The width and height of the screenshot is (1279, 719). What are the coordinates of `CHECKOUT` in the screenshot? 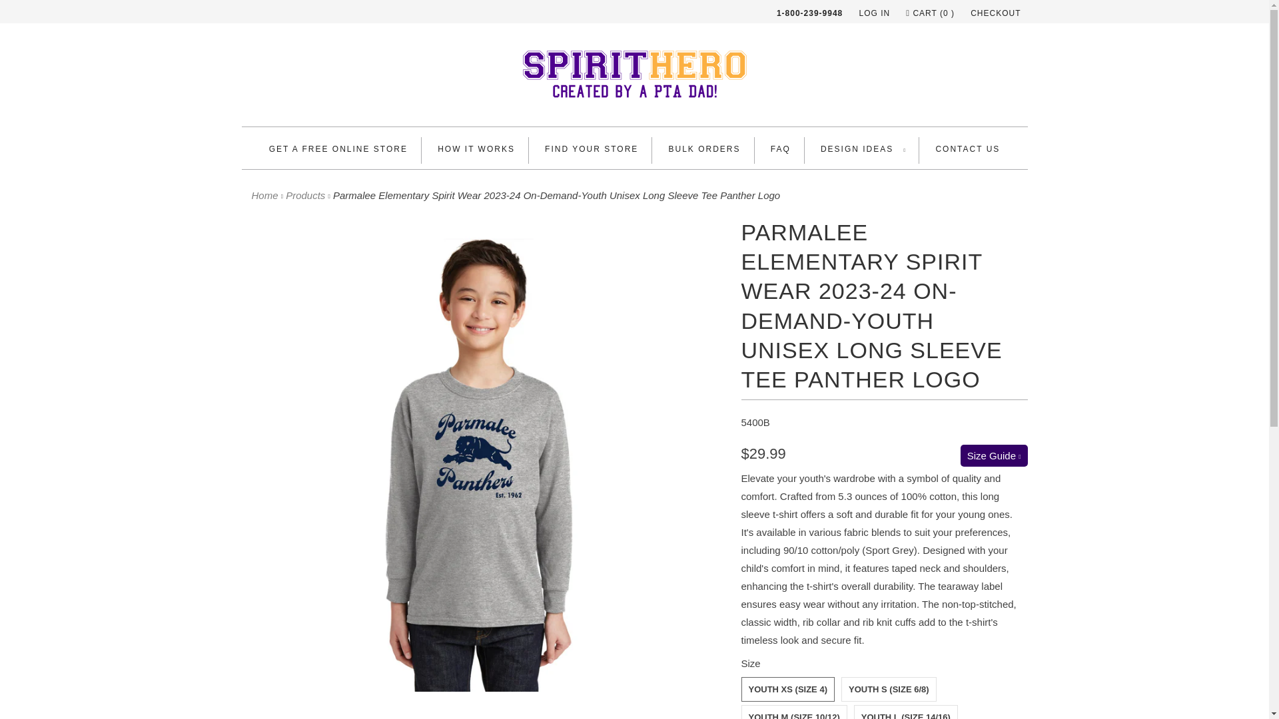 It's located at (995, 13).